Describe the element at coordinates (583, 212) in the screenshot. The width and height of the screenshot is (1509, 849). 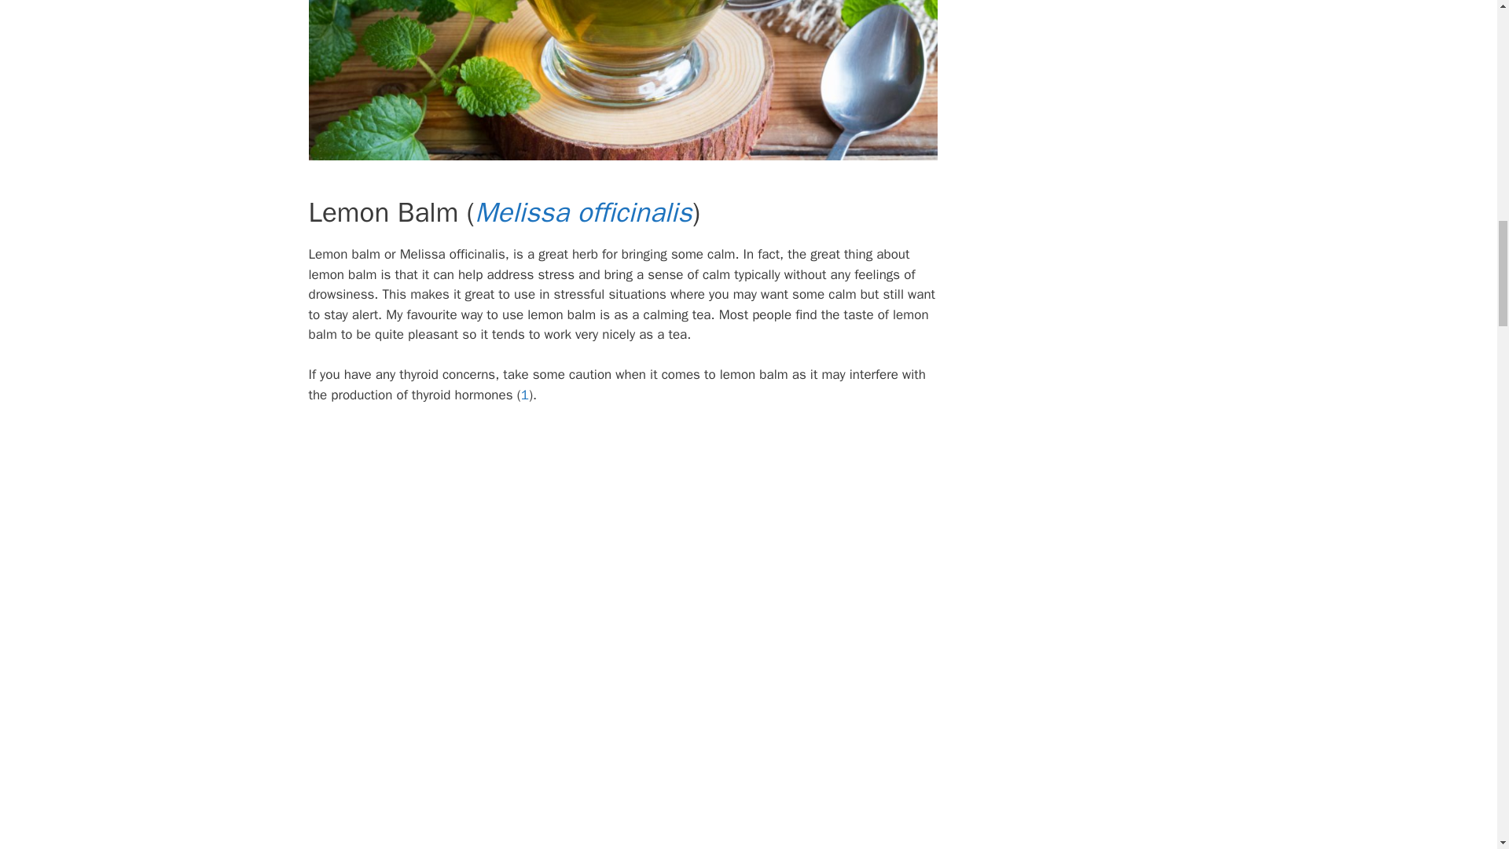
I see `Melissa officinalis` at that location.